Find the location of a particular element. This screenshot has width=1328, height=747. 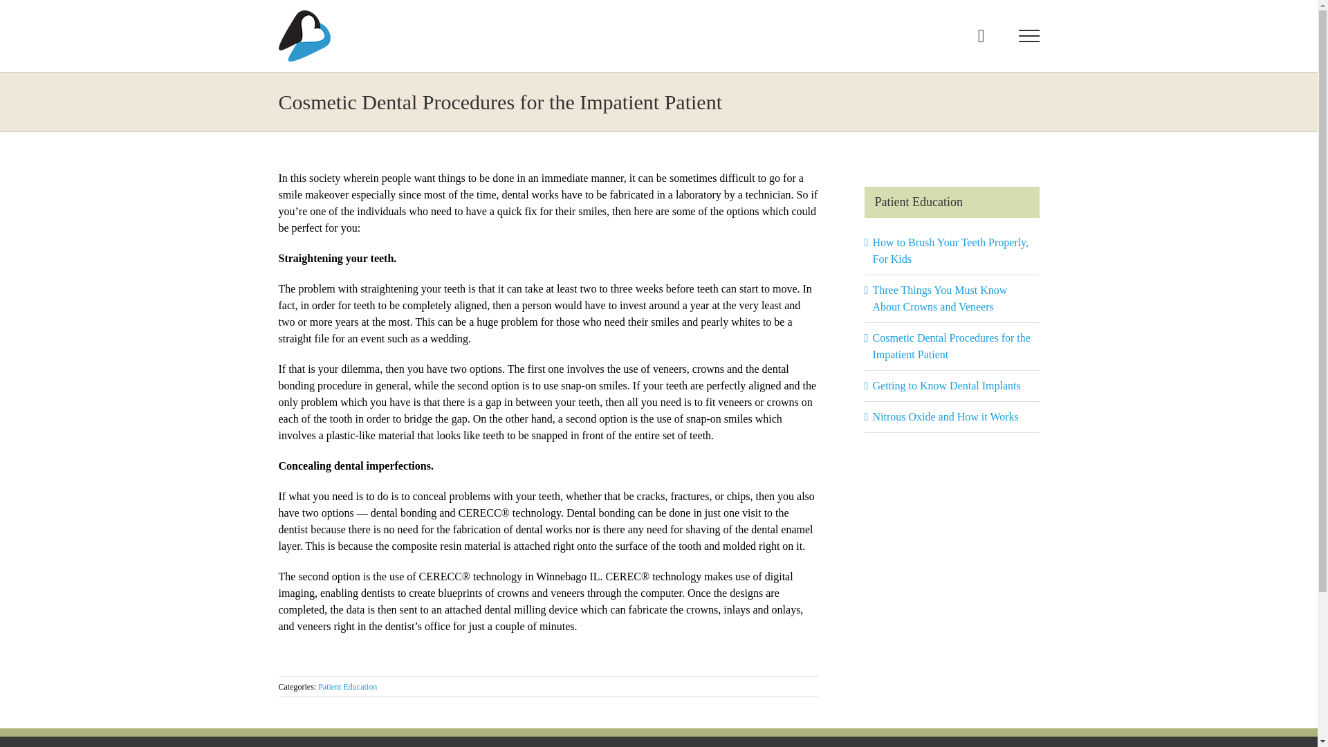

Three Things You Must Know About Crowns and Veneers is located at coordinates (940, 299).